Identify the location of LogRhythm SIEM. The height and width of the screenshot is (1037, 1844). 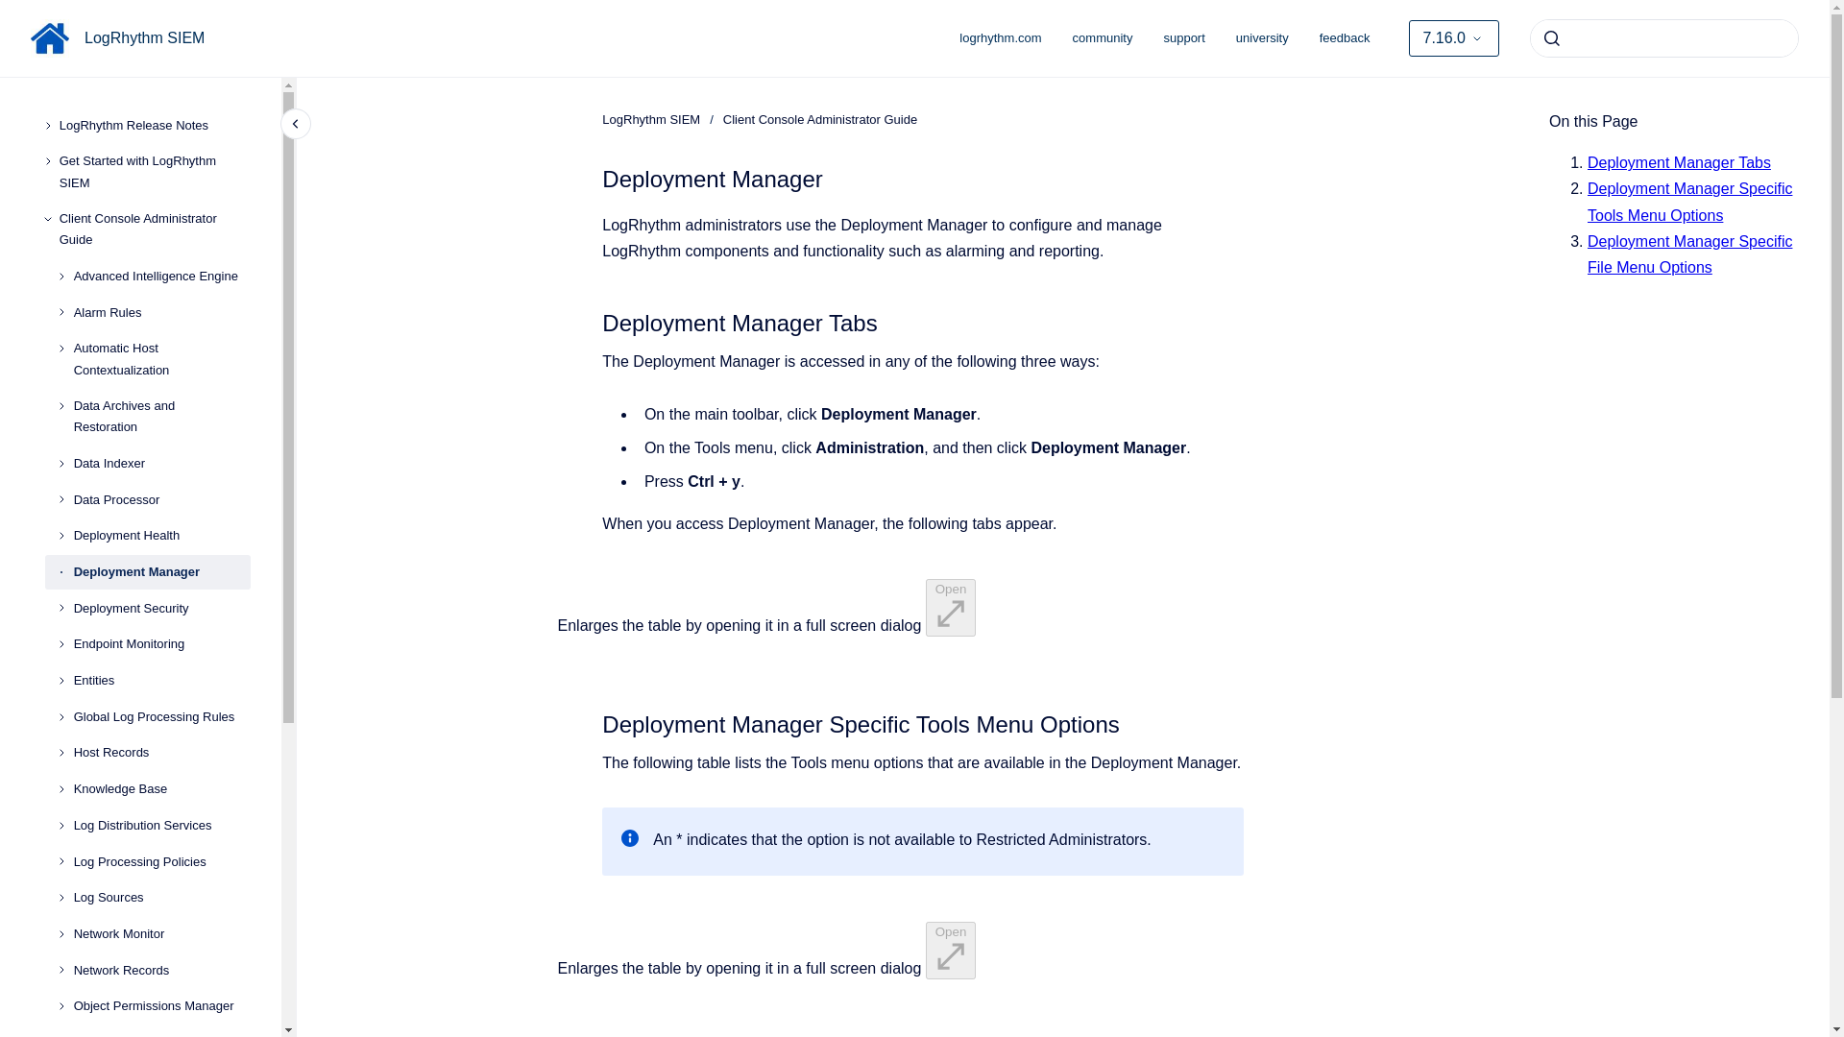
(144, 37).